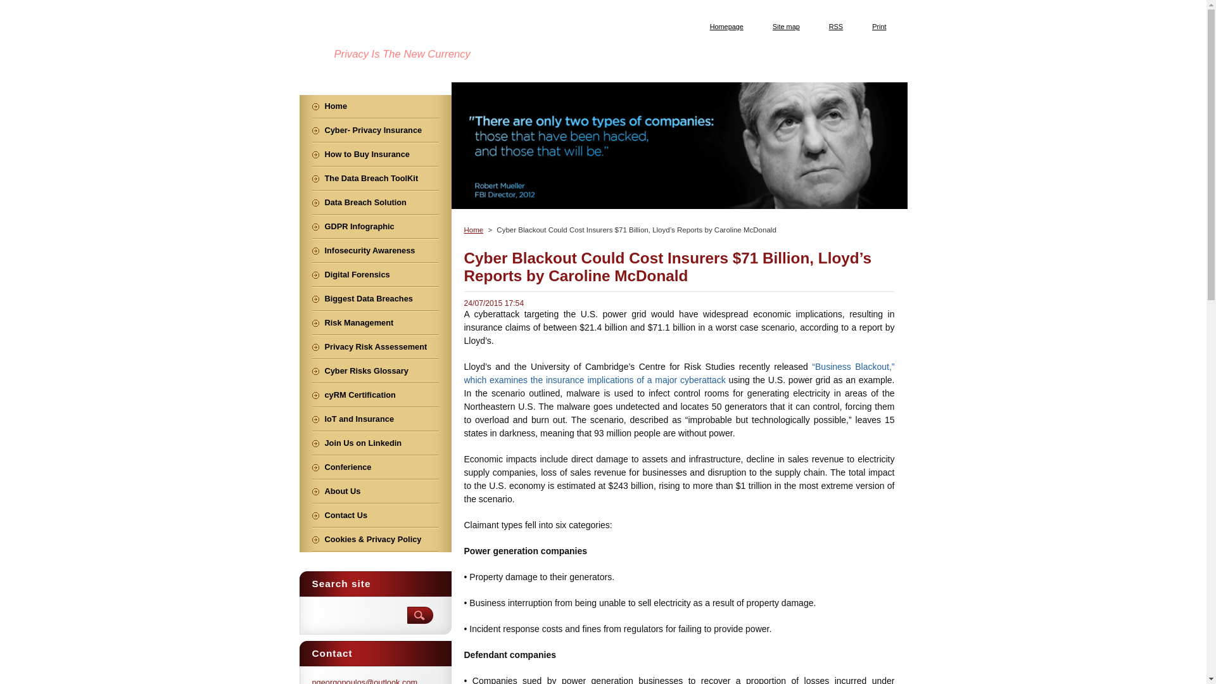  I want to click on Site map, so click(782, 26).